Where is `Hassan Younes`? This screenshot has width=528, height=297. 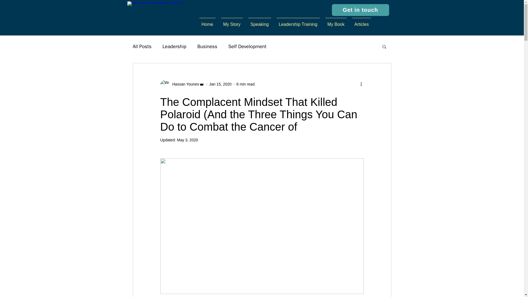
Hassan Younes is located at coordinates (184, 84).